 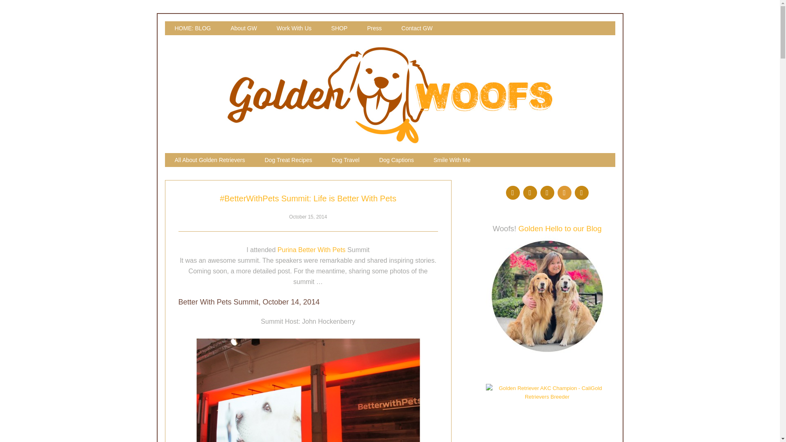 I want to click on About GW, so click(x=244, y=28).